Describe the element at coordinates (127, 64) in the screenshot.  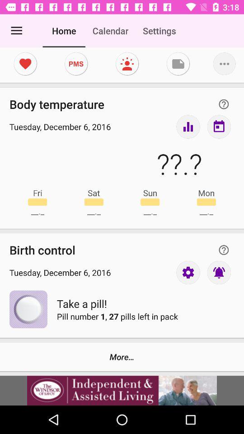
I see `toggle moods section` at that location.